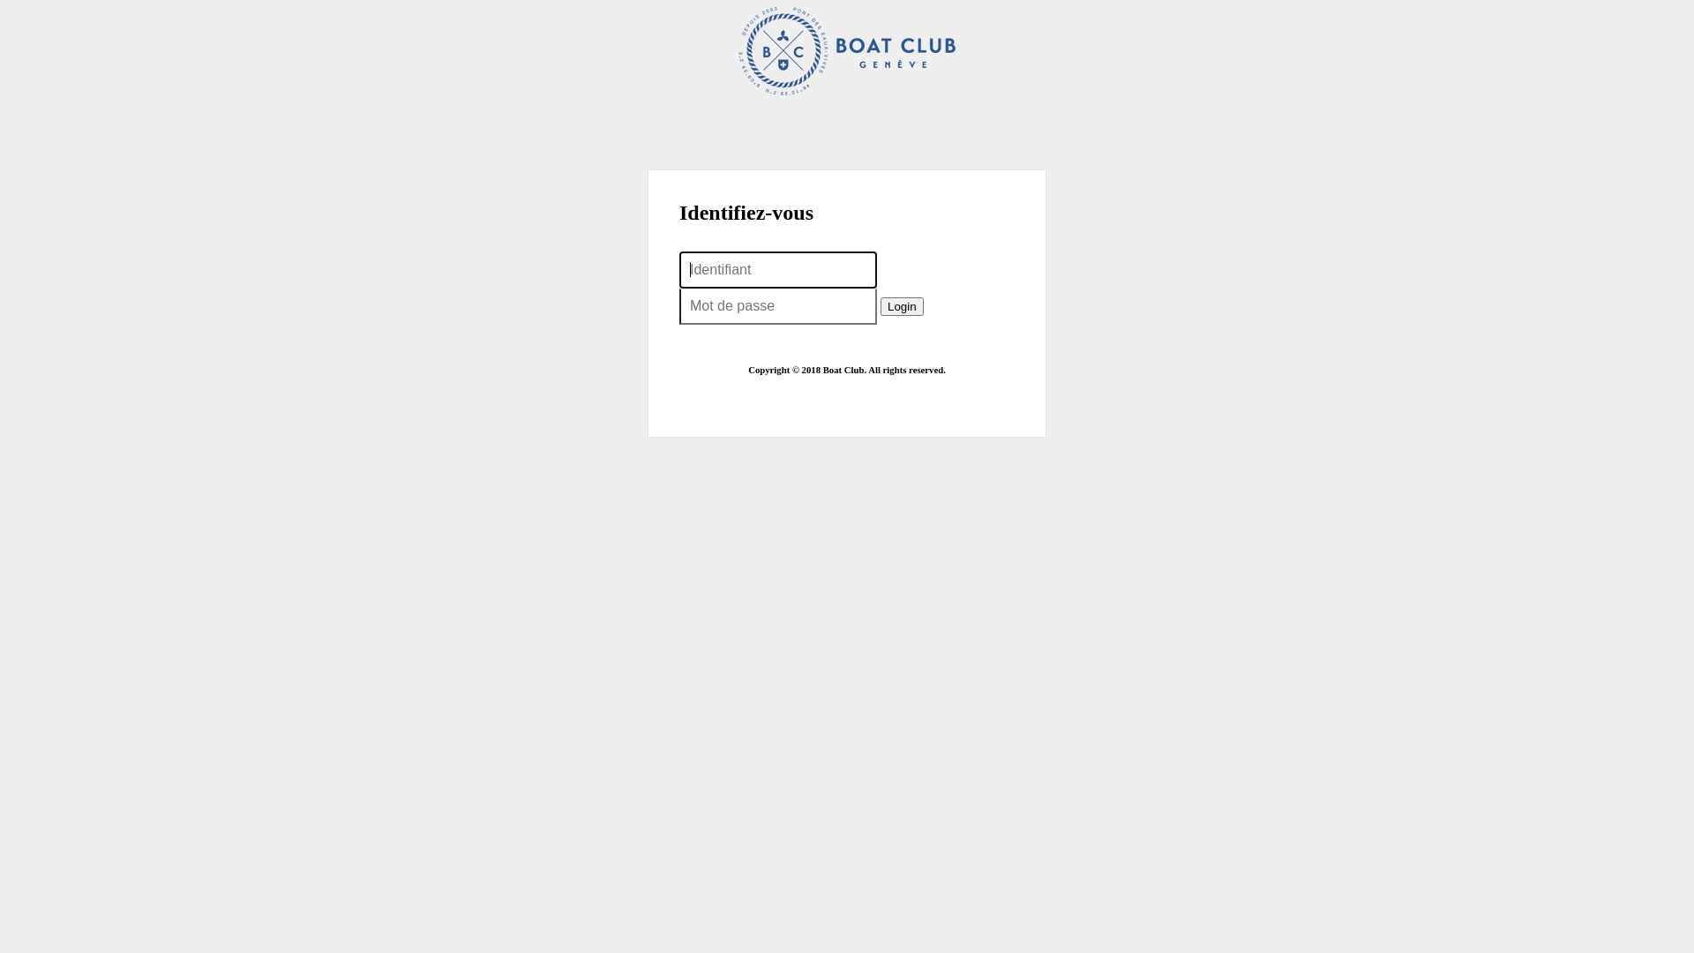  Describe the element at coordinates (902, 307) in the screenshot. I see `Login` at that location.